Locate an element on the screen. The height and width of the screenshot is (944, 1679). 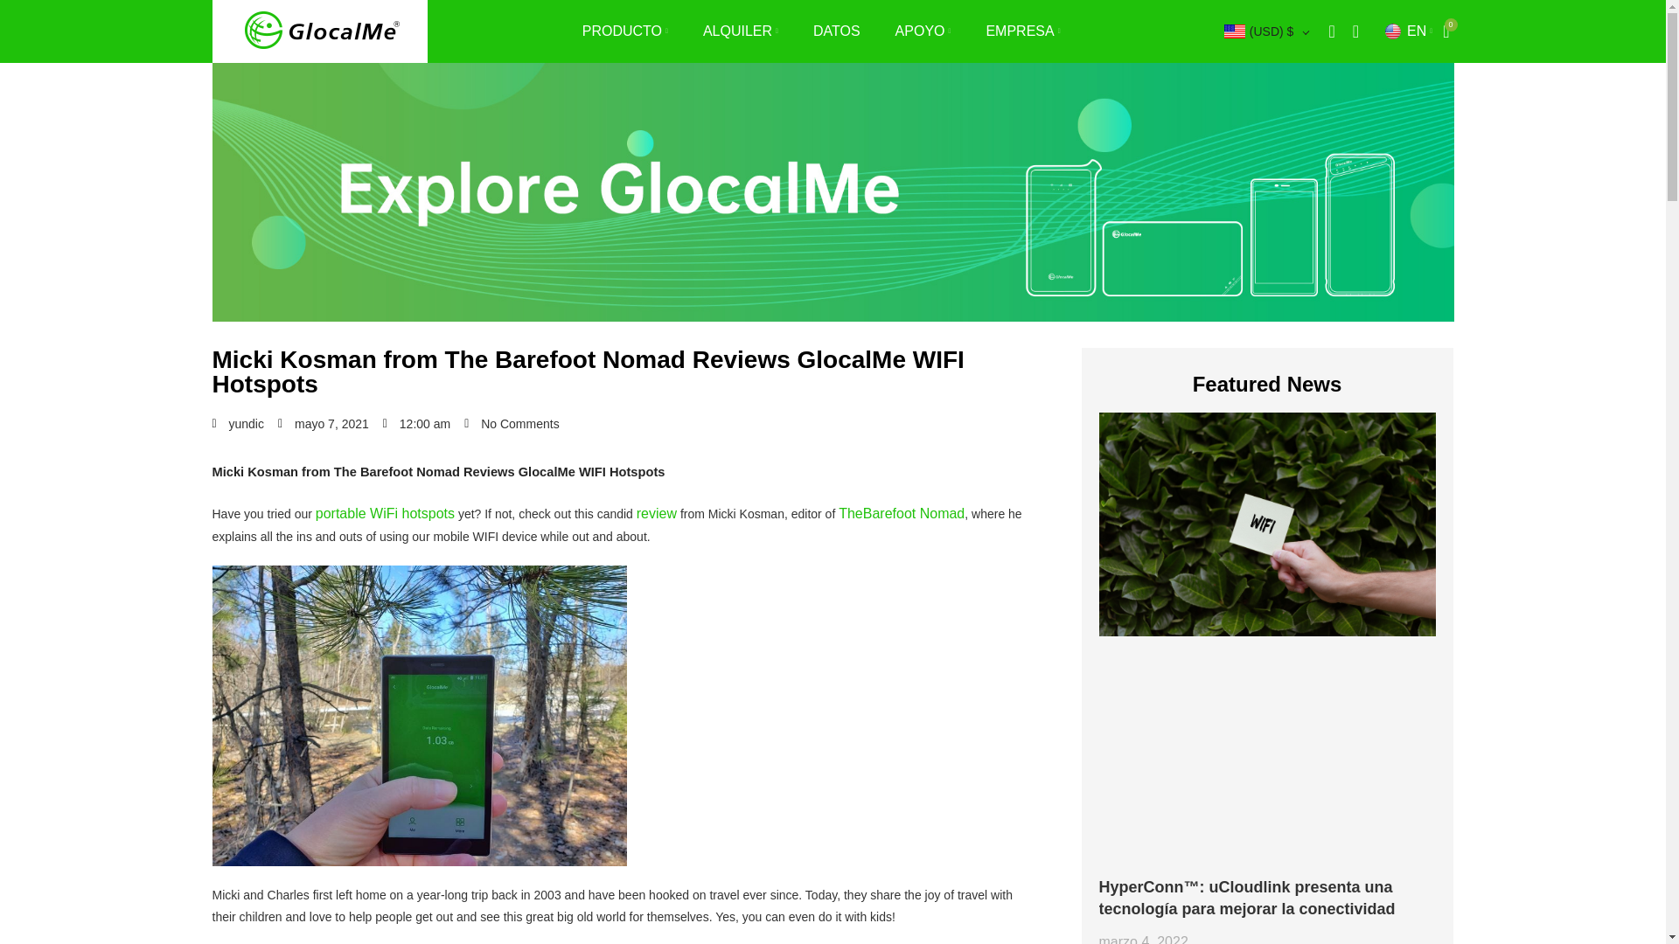
DATOS is located at coordinates (836, 31).